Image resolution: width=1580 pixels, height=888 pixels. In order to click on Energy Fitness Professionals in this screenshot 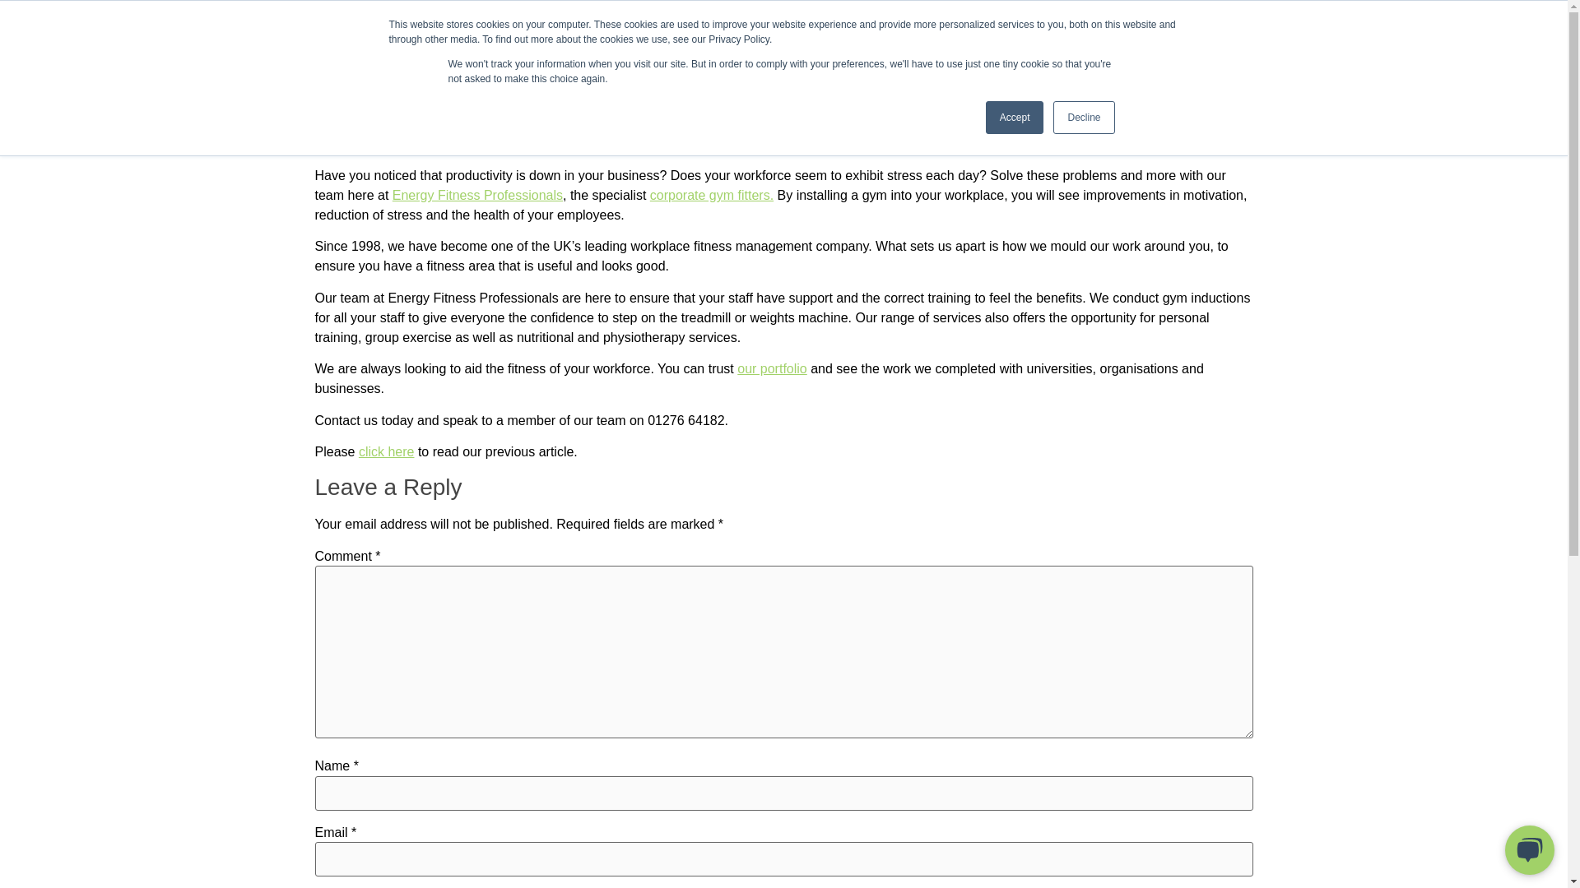, I will do `click(477, 195)`.